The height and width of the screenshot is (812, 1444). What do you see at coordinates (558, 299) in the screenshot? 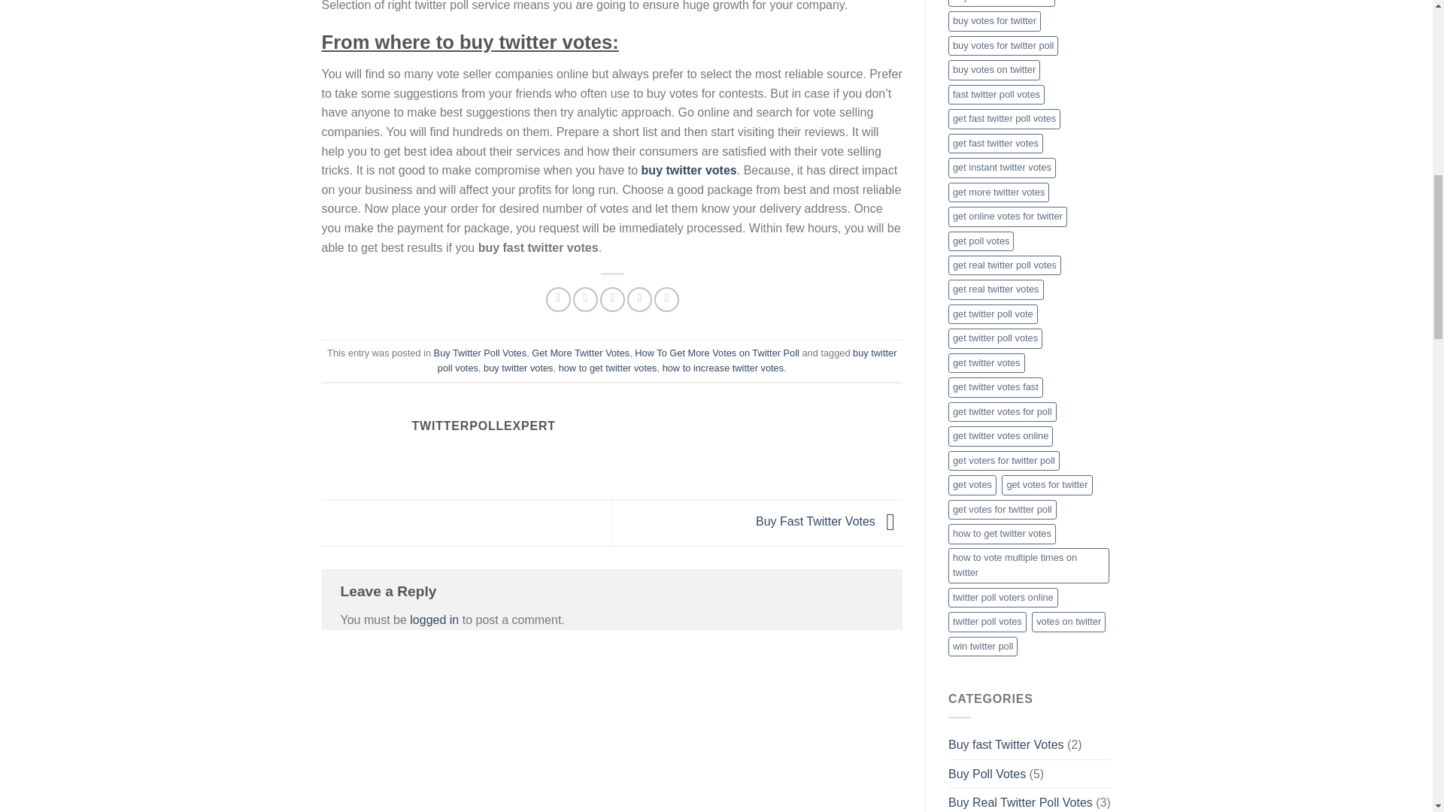
I see `Share on Facebook` at bounding box center [558, 299].